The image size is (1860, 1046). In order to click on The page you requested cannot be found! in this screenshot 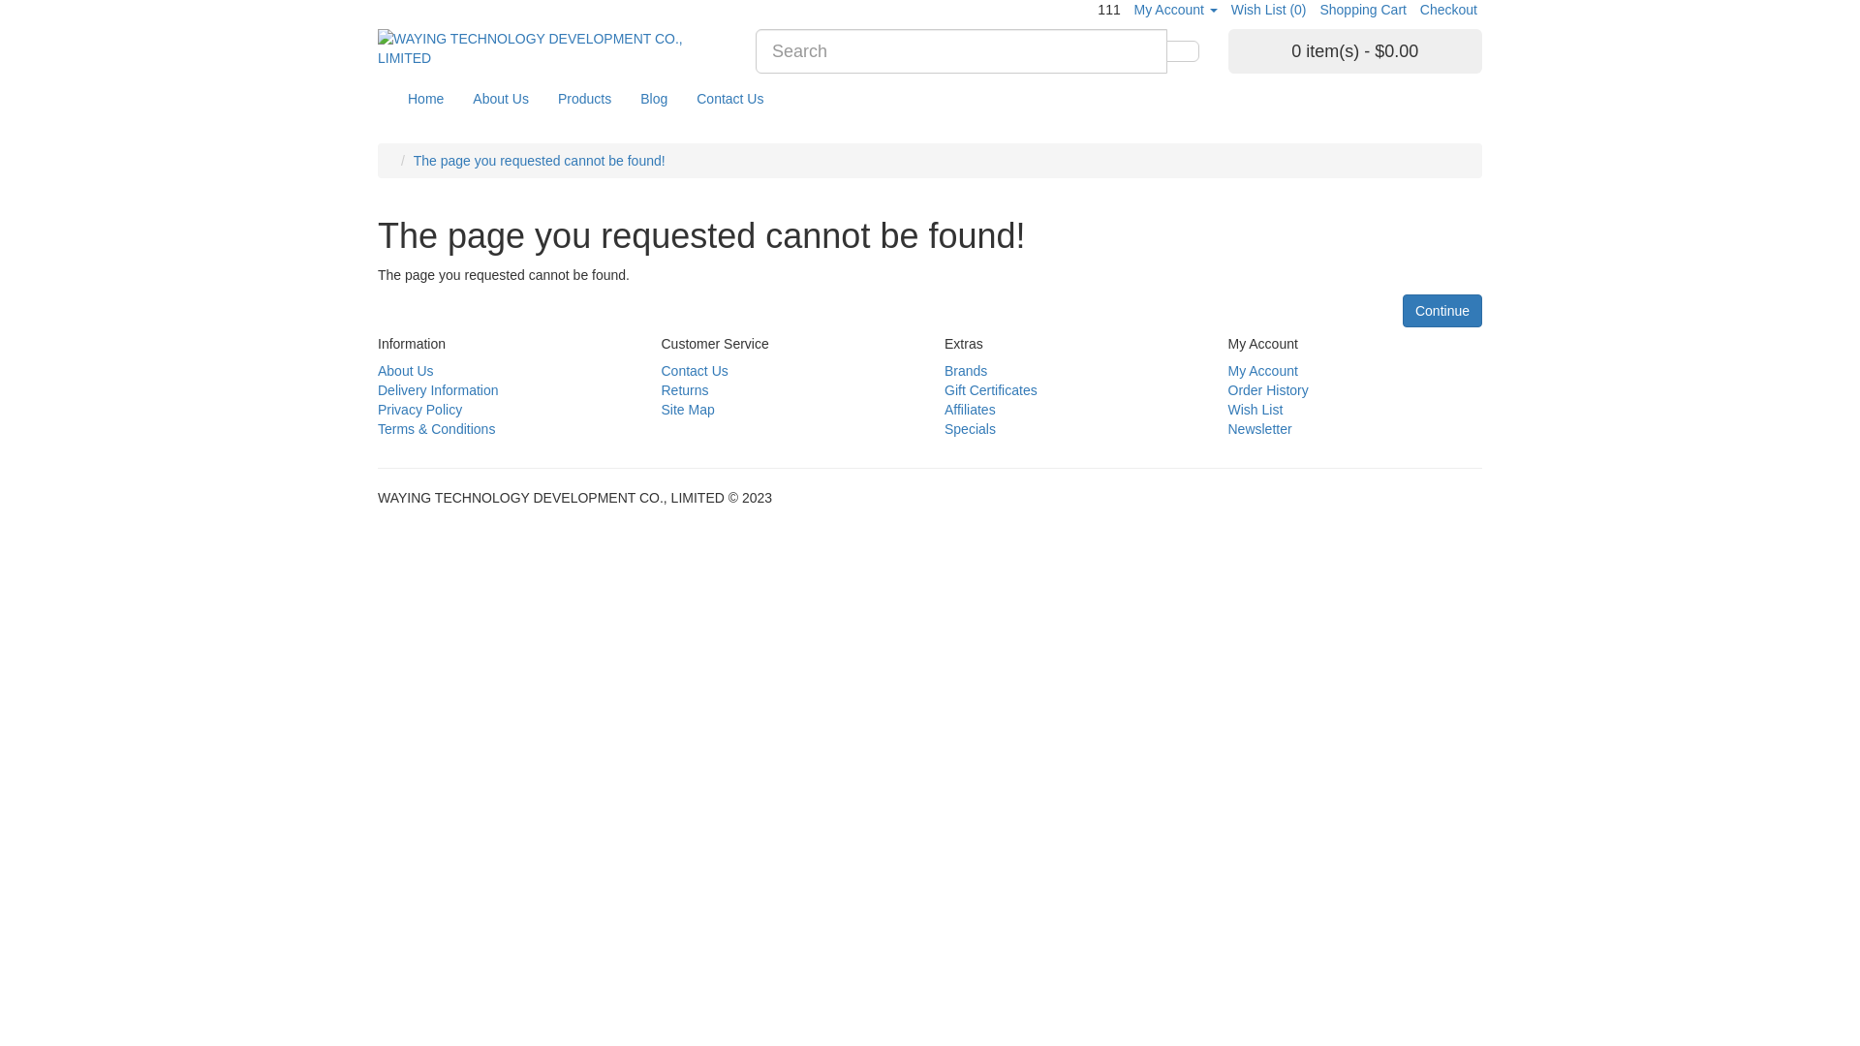, I will do `click(540, 161)`.